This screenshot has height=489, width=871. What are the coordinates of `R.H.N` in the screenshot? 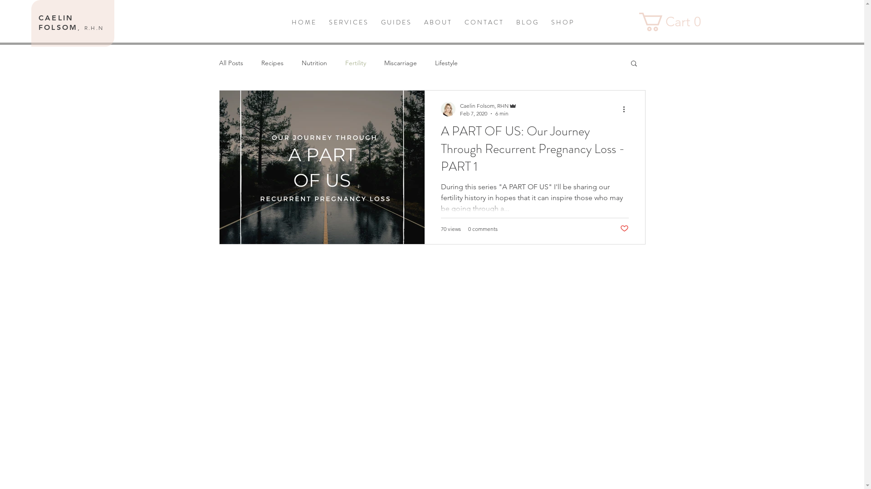 It's located at (94, 28).